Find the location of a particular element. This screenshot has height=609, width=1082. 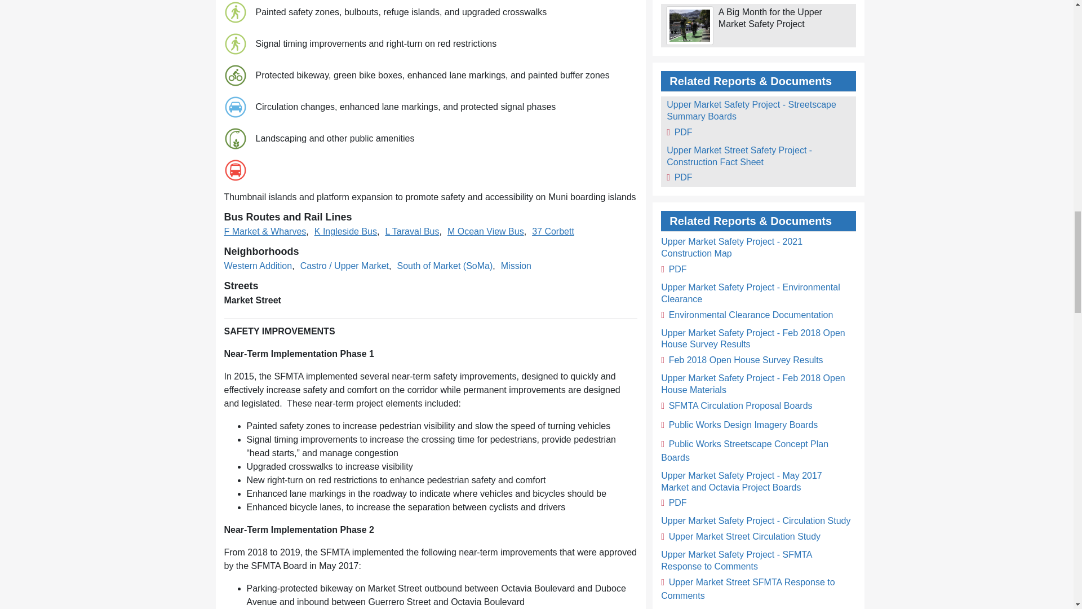

Mission is located at coordinates (516, 266).